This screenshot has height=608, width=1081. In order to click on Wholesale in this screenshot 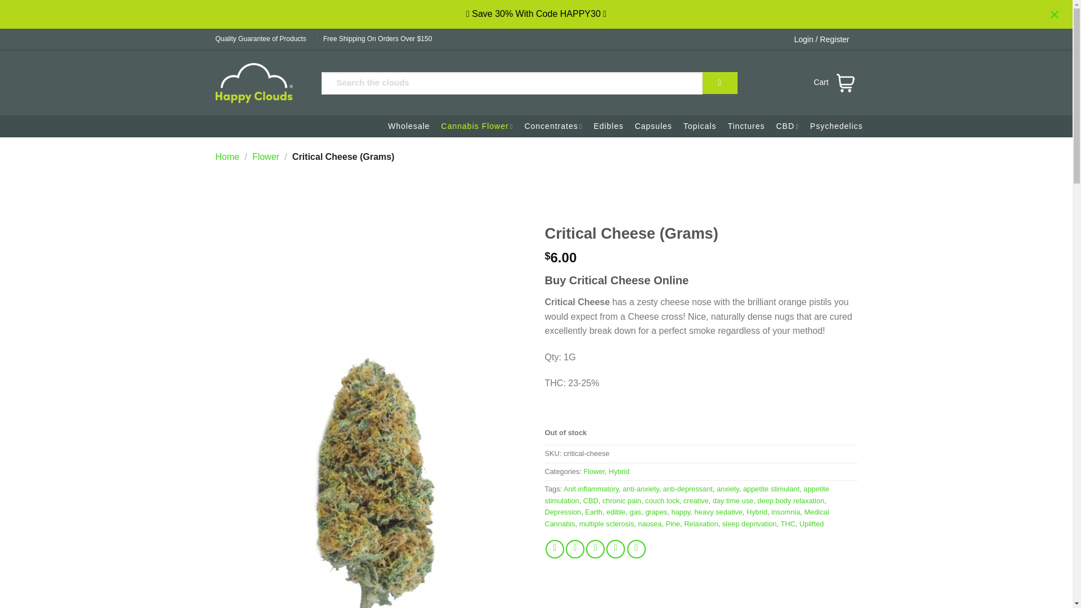, I will do `click(405, 126)`.